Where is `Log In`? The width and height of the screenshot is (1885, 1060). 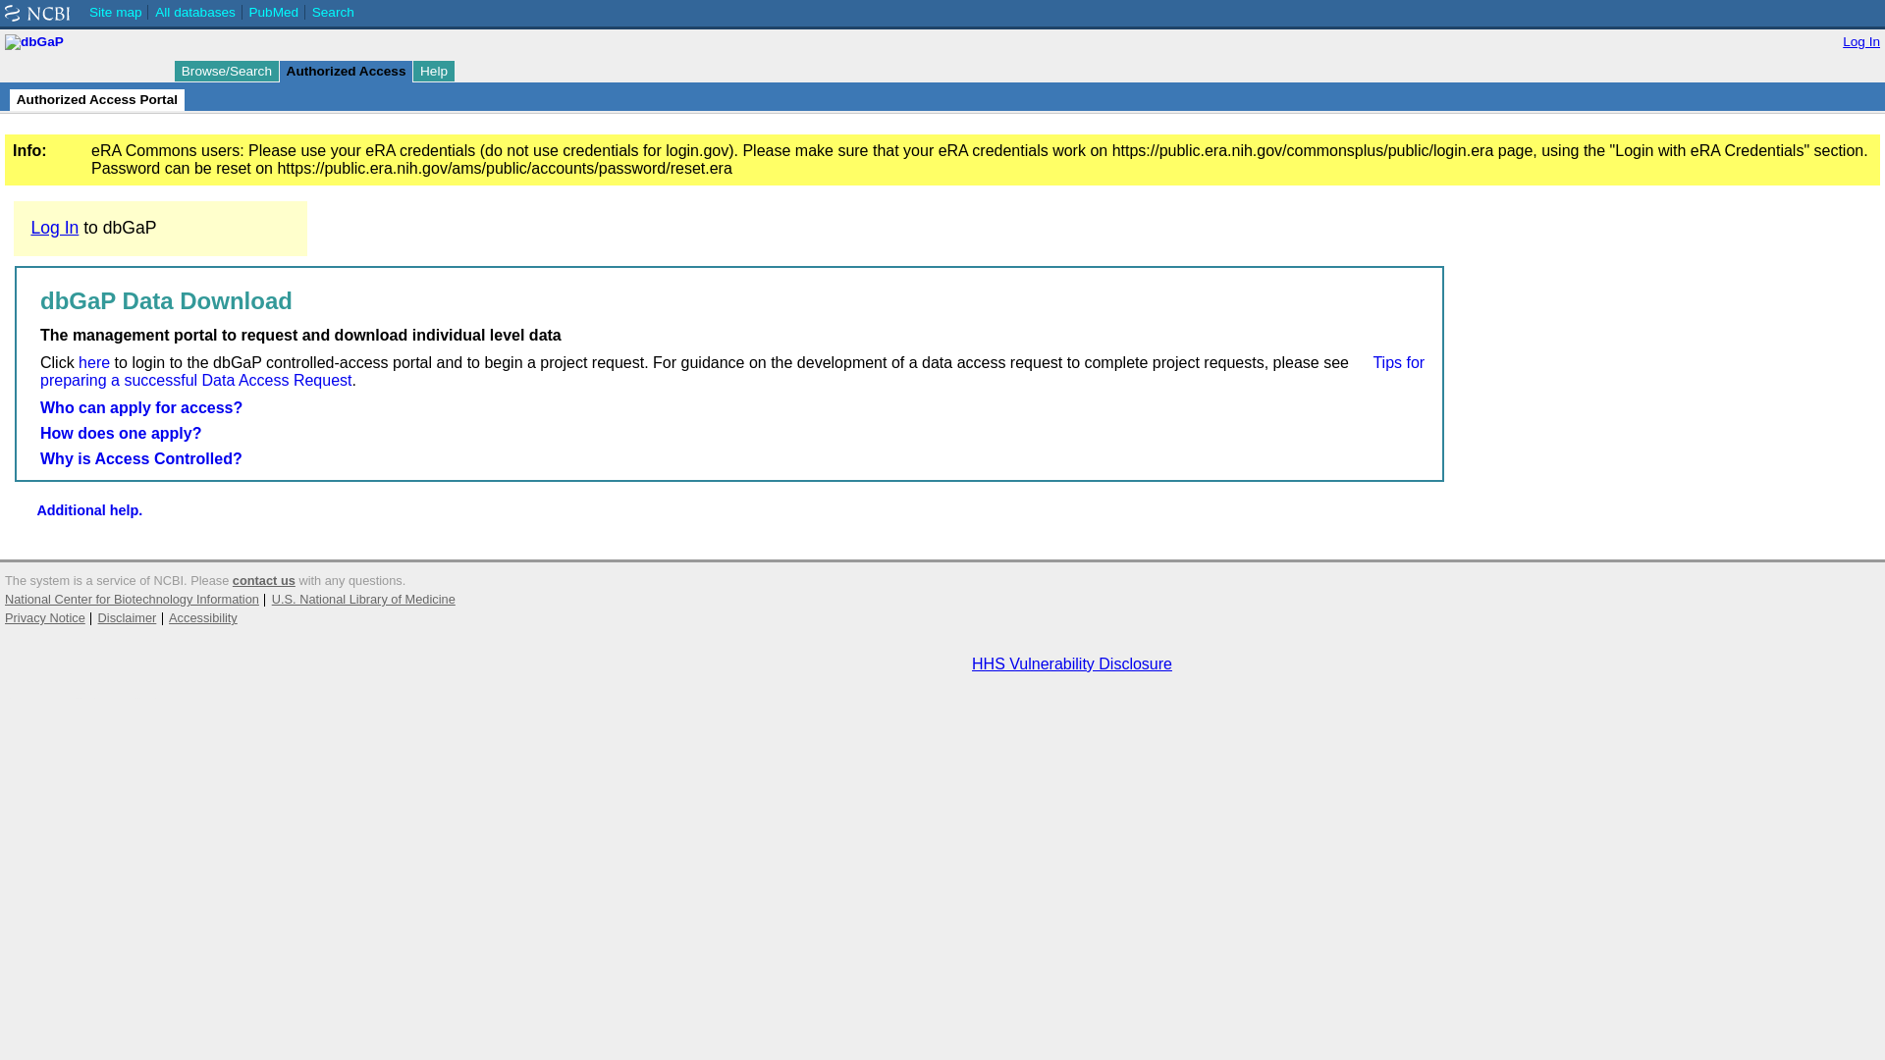
Log In is located at coordinates (54, 228).